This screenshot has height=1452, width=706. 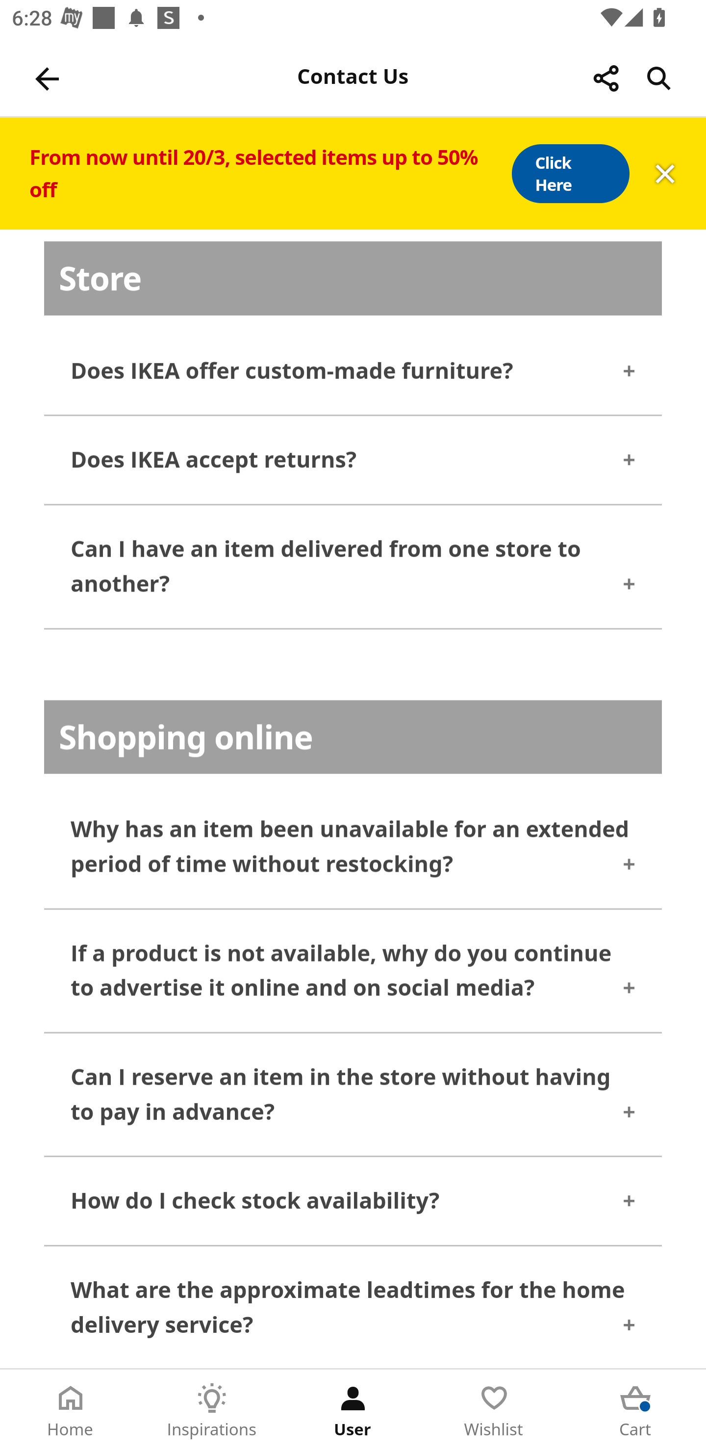 What do you see at coordinates (494, 1411) in the screenshot?
I see `Wishlist
Tab 4 of 5` at bounding box center [494, 1411].